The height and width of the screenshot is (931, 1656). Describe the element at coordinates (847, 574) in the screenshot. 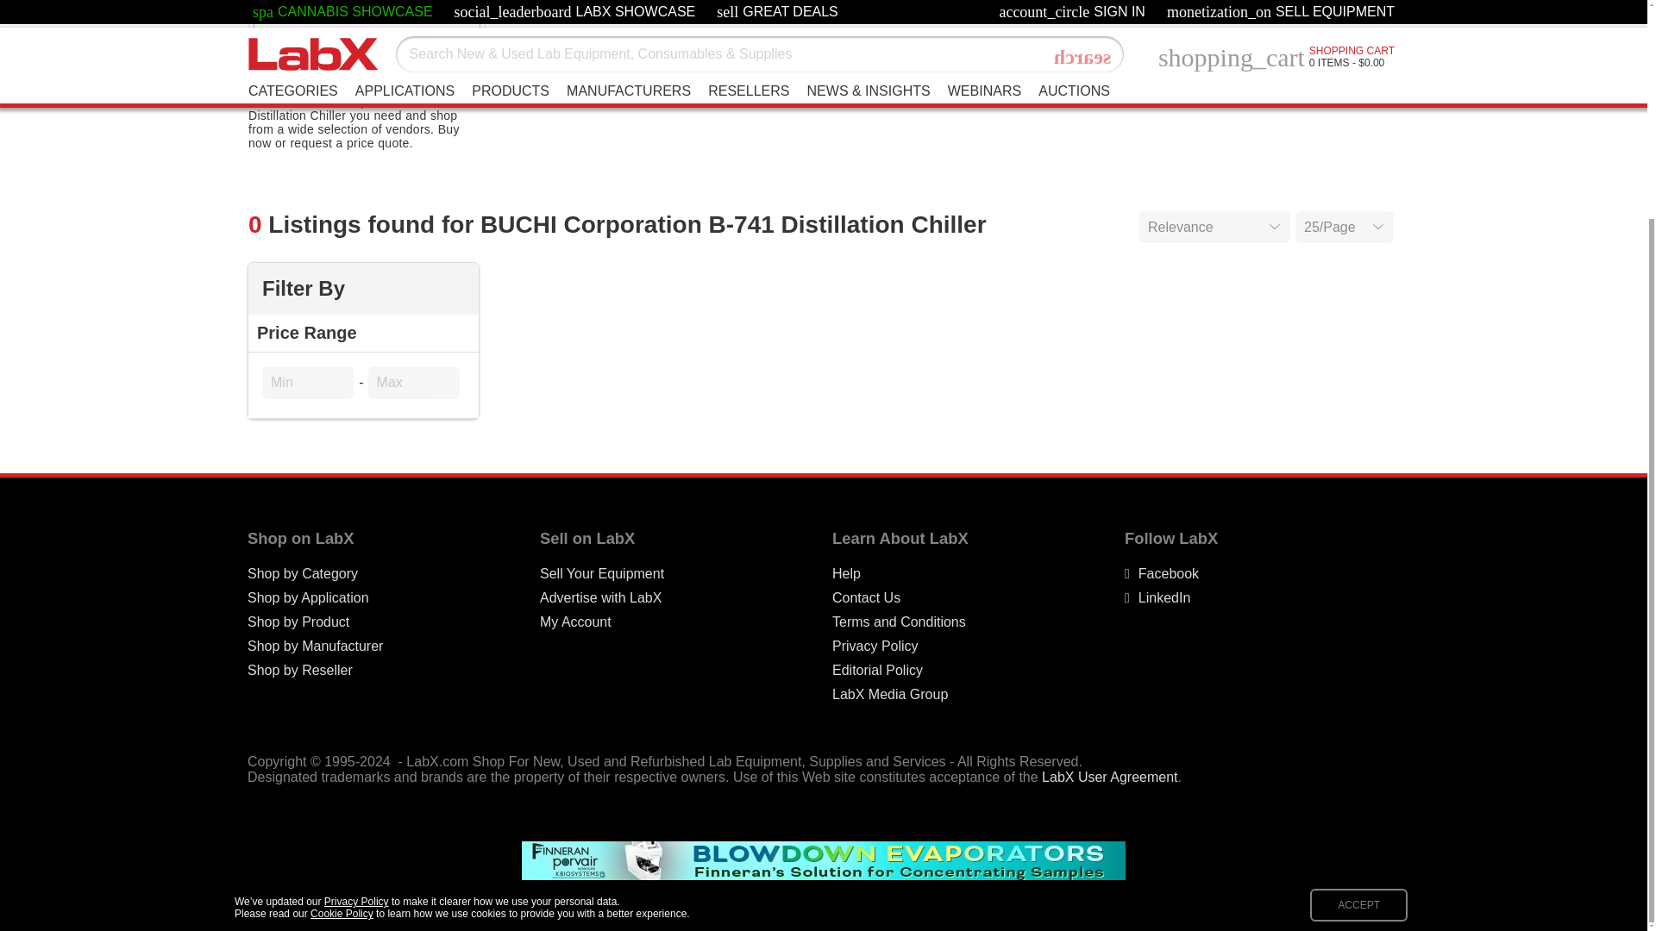

I see `Help` at that location.